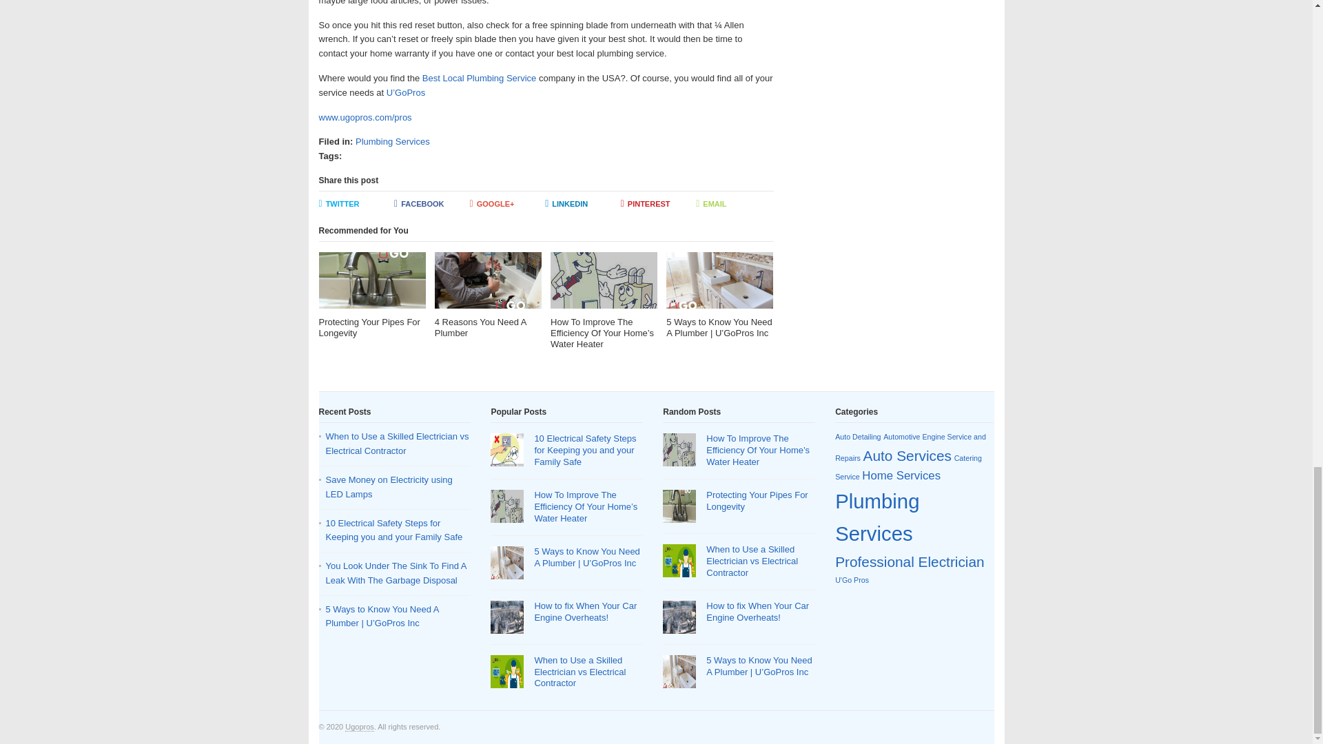 The image size is (1323, 744). I want to click on Protecting Your Pipes For Longevity, so click(371, 296).